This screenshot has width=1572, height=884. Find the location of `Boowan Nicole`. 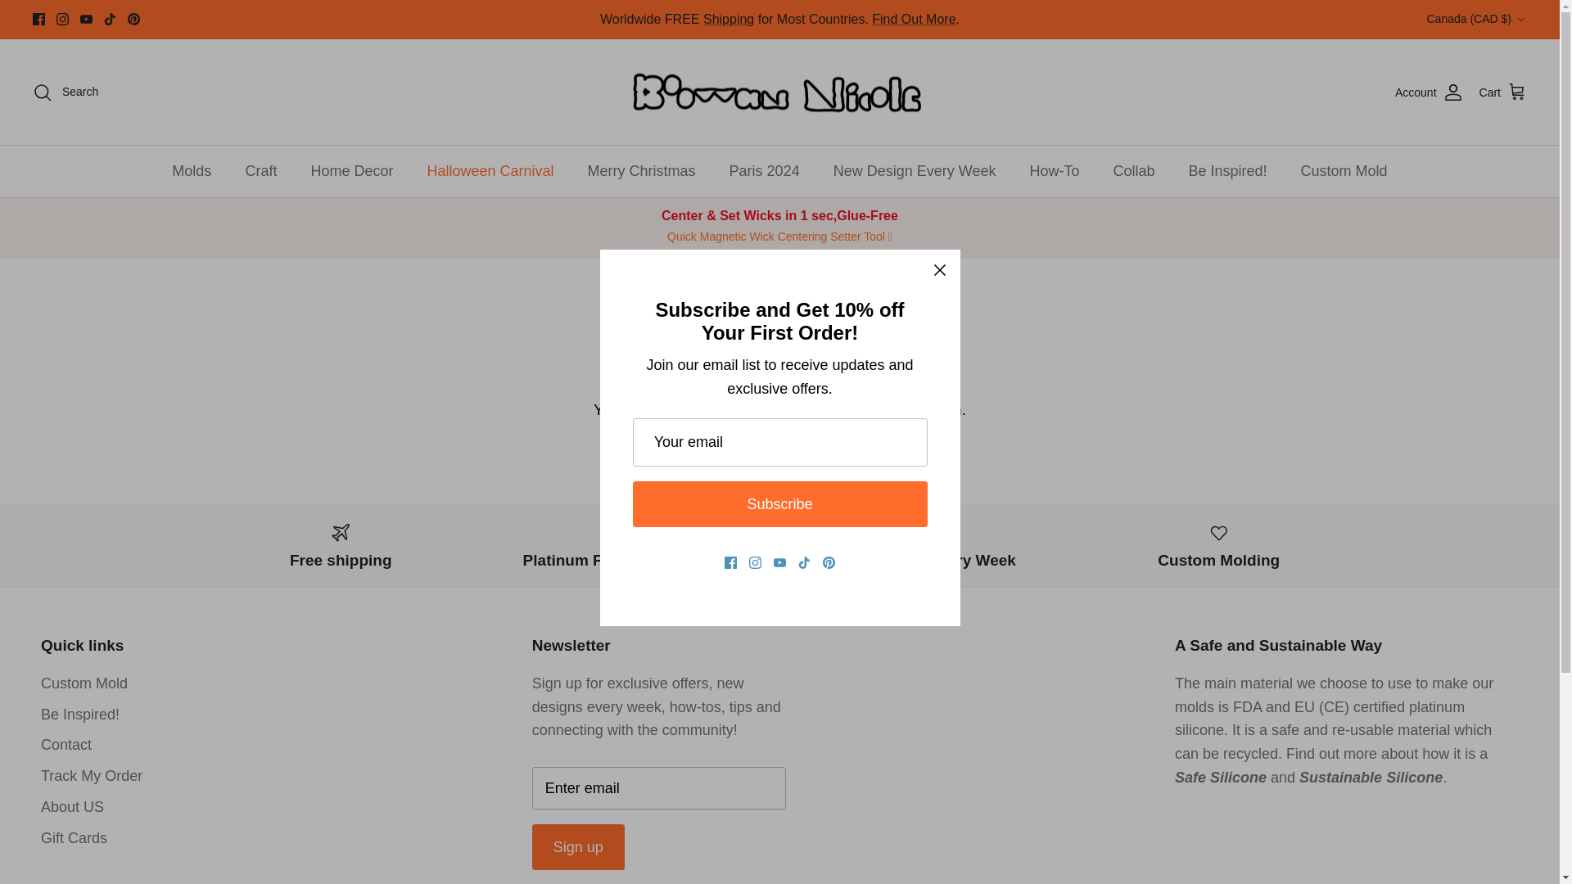

Boowan Nicole is located at coordinates (779, 92).